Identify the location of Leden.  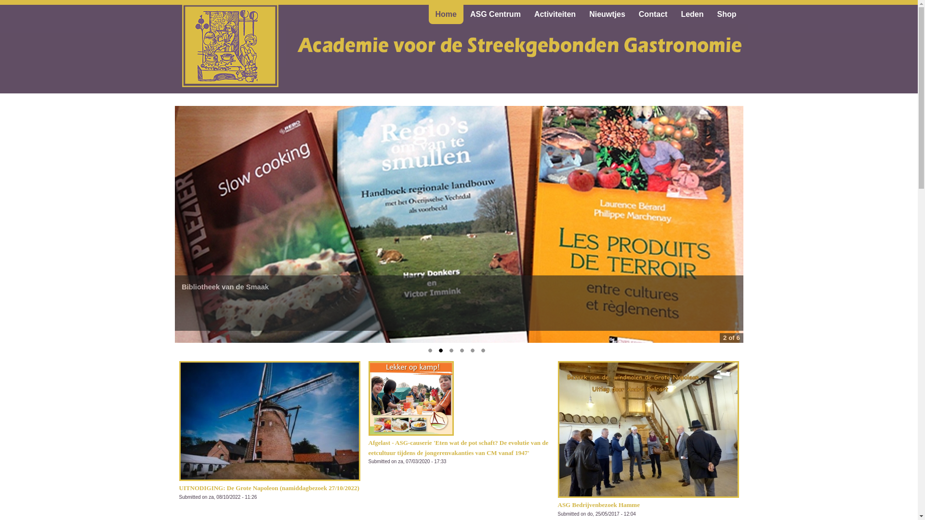
(692, 14).